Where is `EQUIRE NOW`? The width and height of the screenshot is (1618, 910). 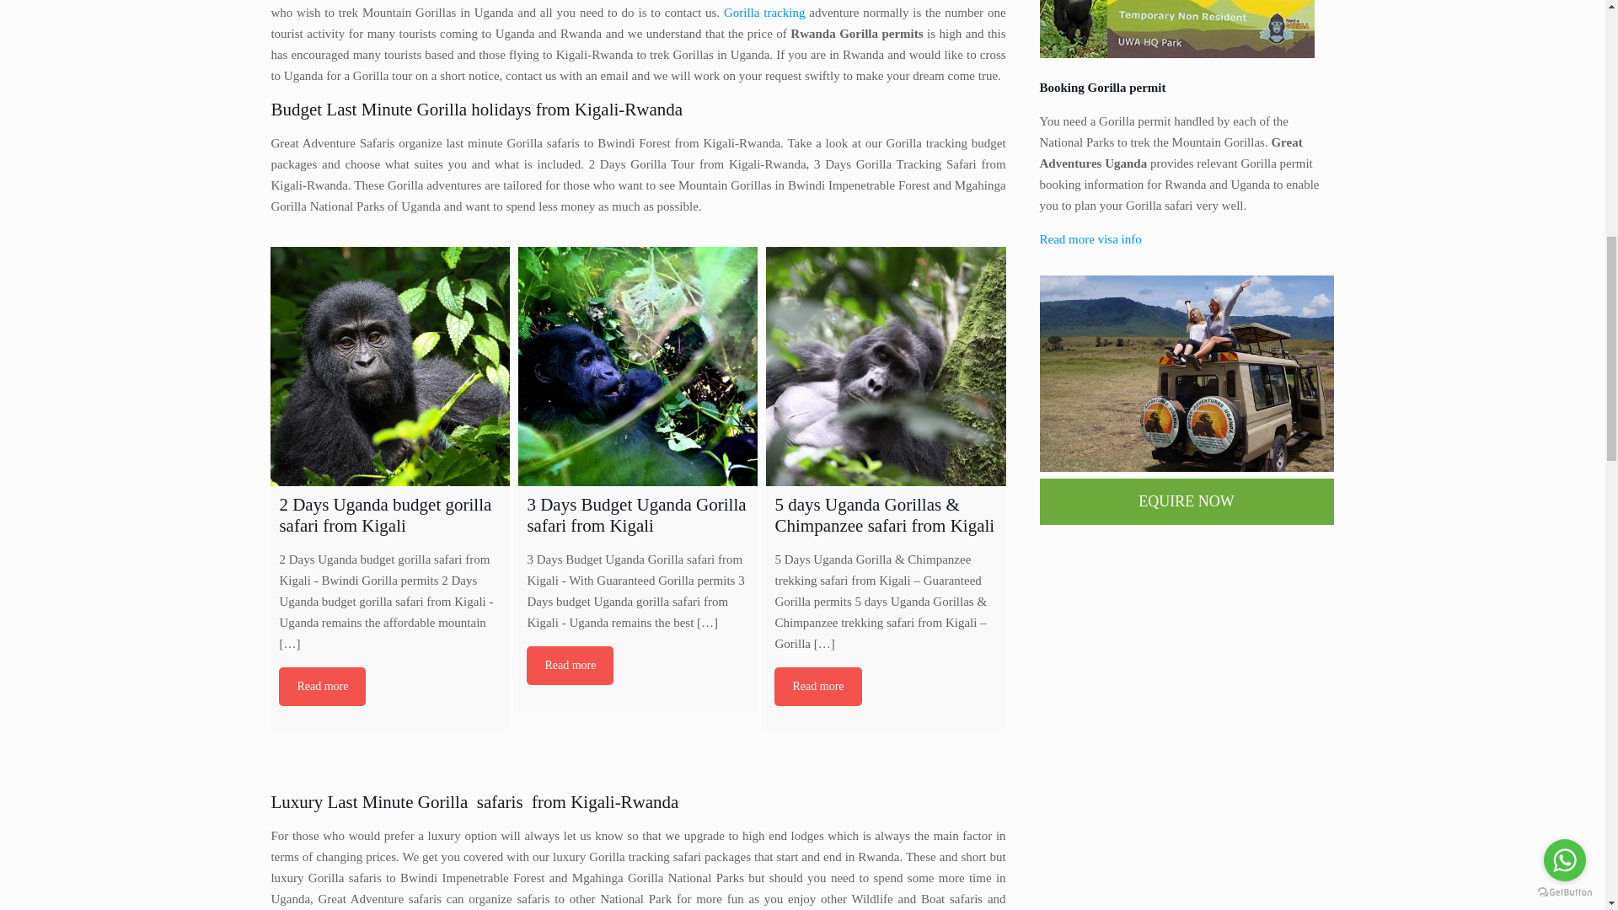
EQUIRE NOW is located at coordinates (1187, 502).